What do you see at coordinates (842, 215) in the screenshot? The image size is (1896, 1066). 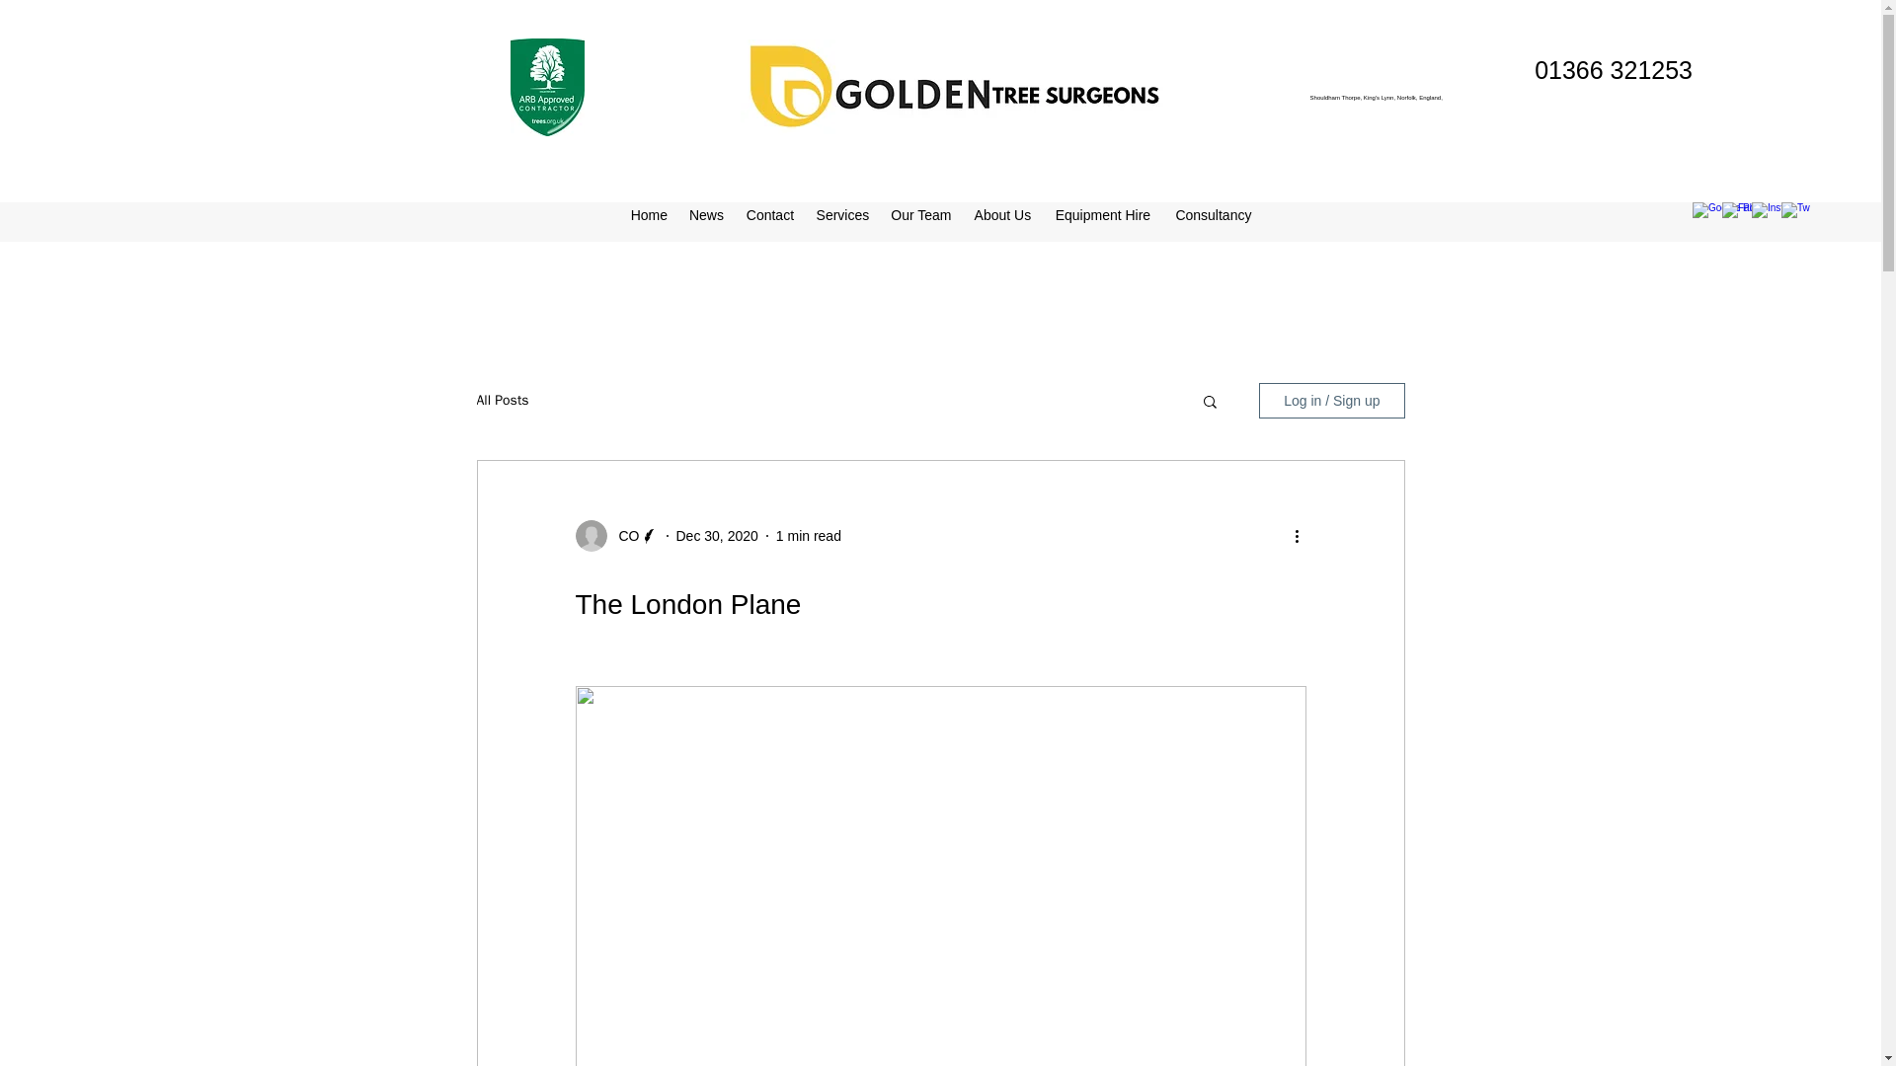 I see `Services` at bounding box center [842, 215].